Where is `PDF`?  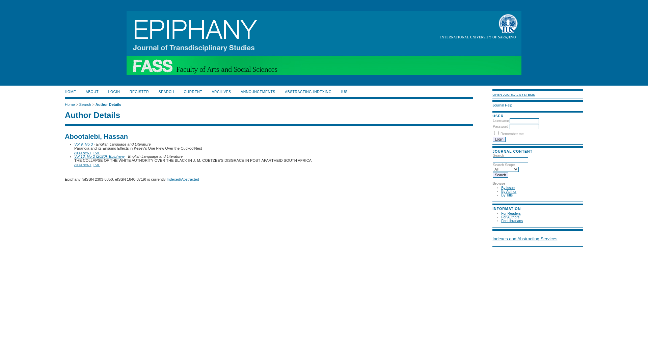 PDF is located at coordinates (97, 152).